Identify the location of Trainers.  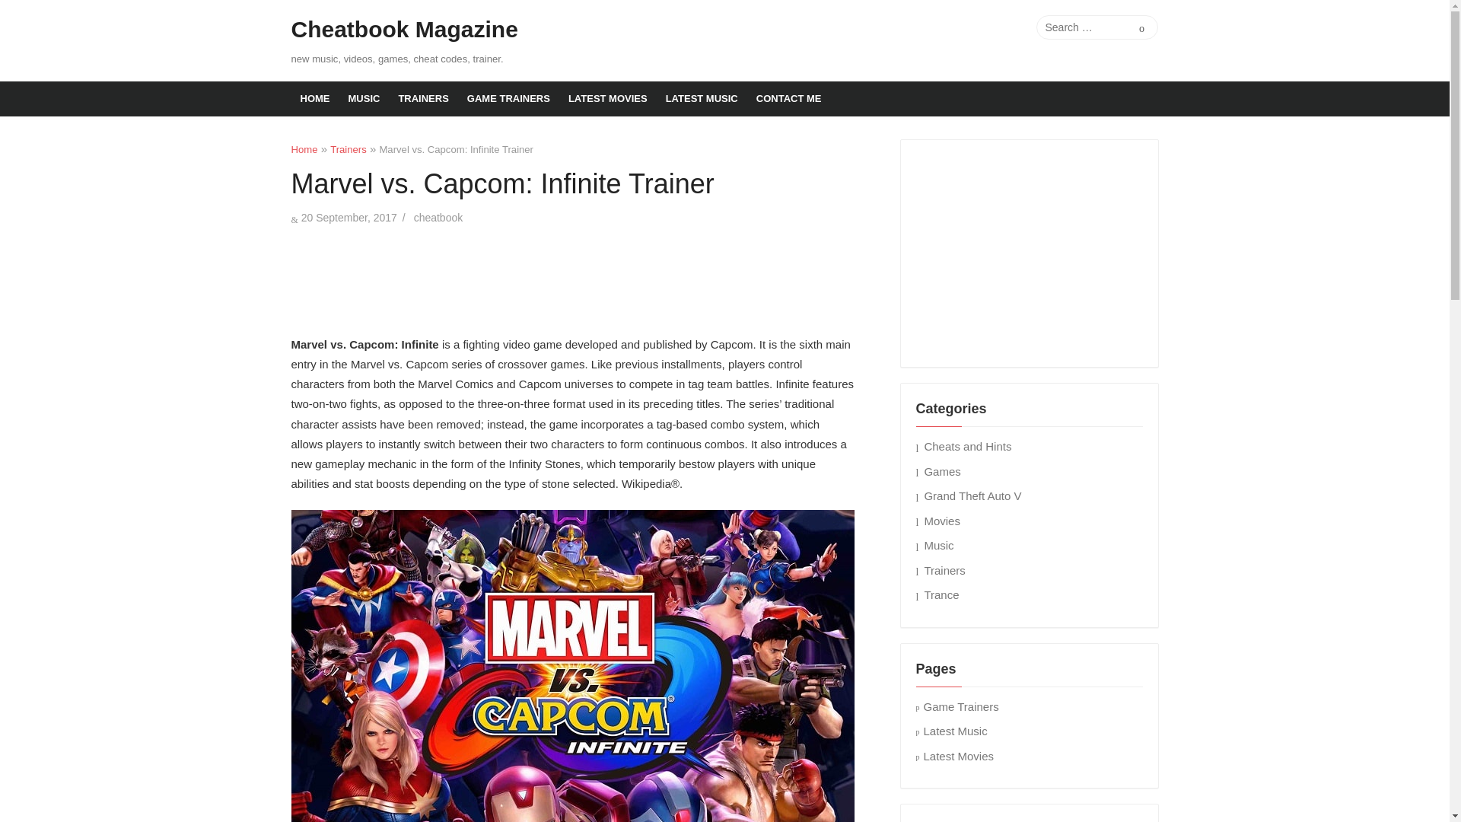
(348, 149).